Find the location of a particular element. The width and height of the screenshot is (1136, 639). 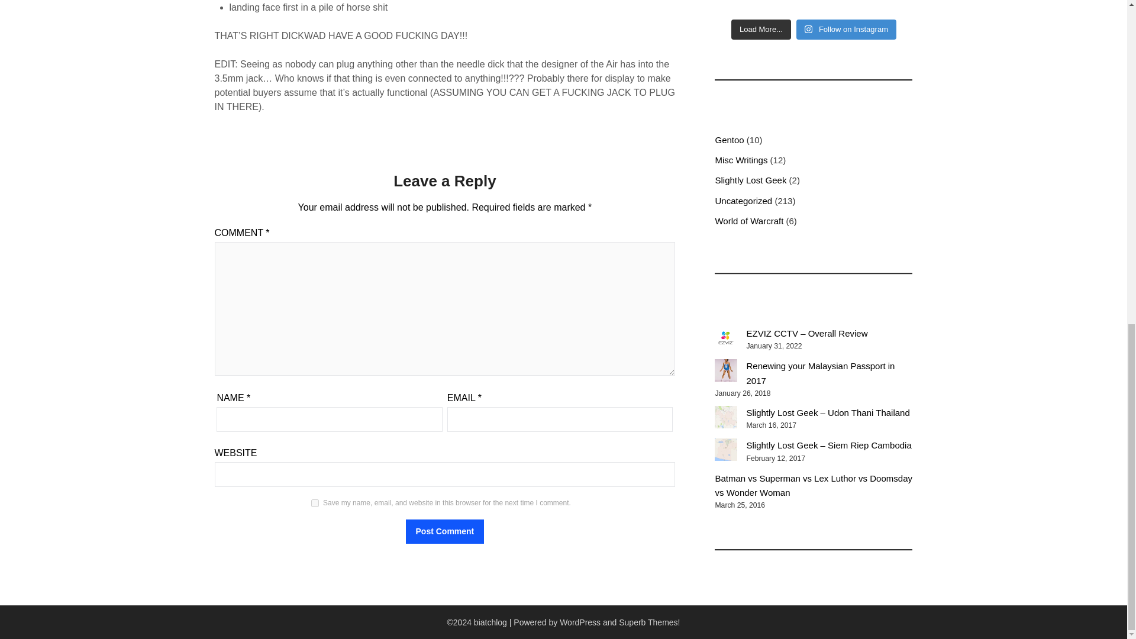

Misc Writings is located at coordinates (741, 160).